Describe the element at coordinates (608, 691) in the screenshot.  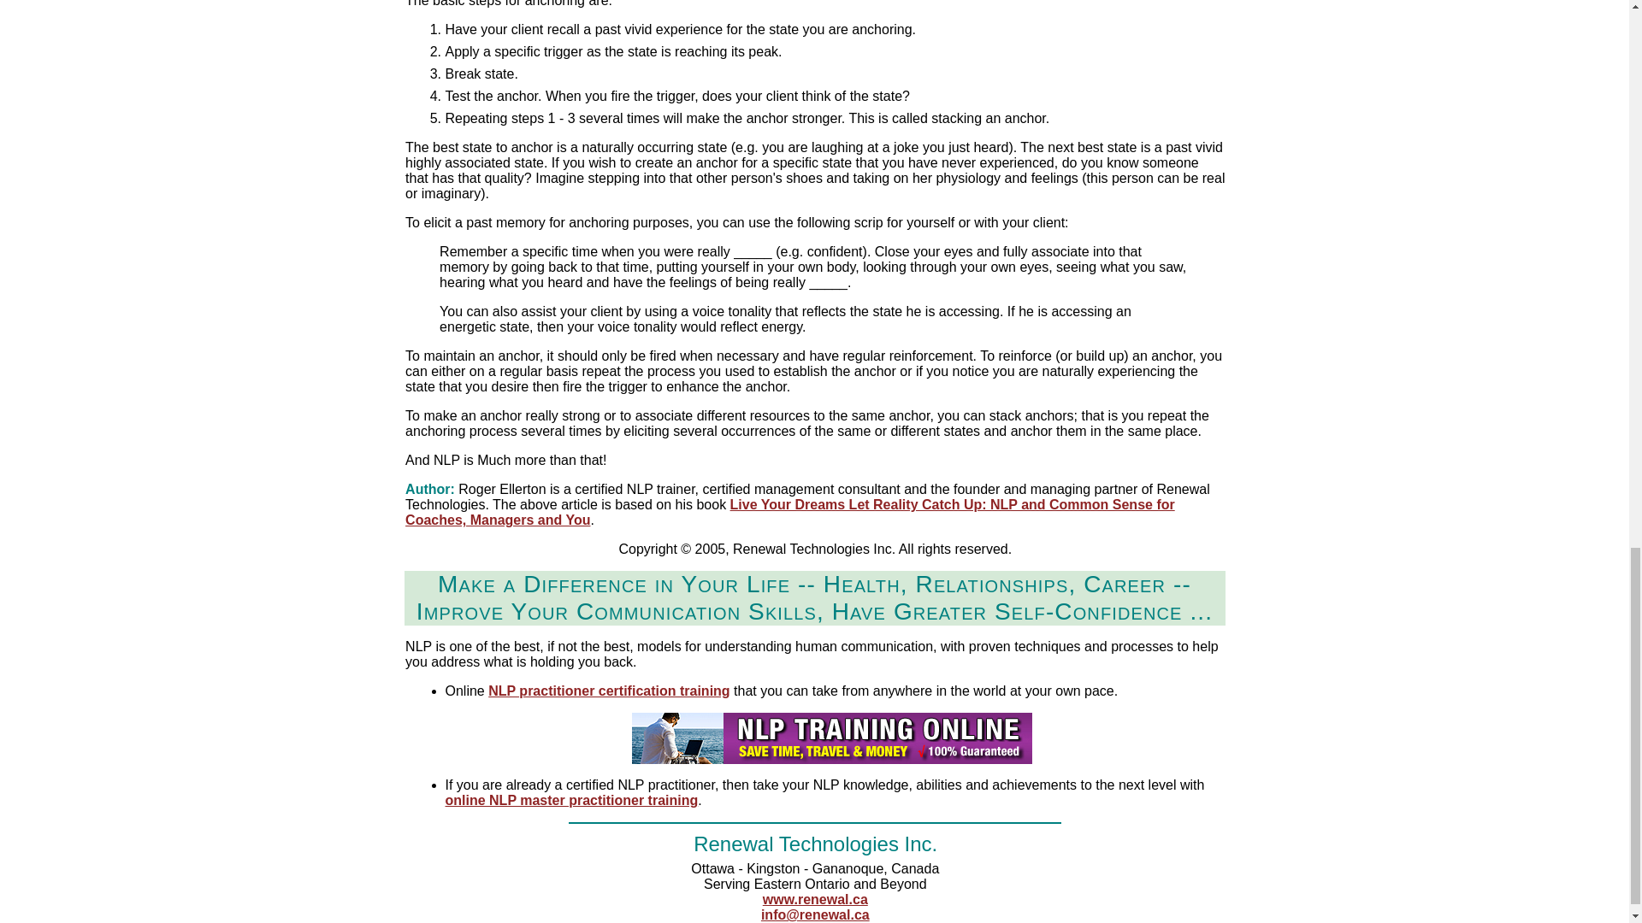
I see `NLP practitioner certification training` at that location.